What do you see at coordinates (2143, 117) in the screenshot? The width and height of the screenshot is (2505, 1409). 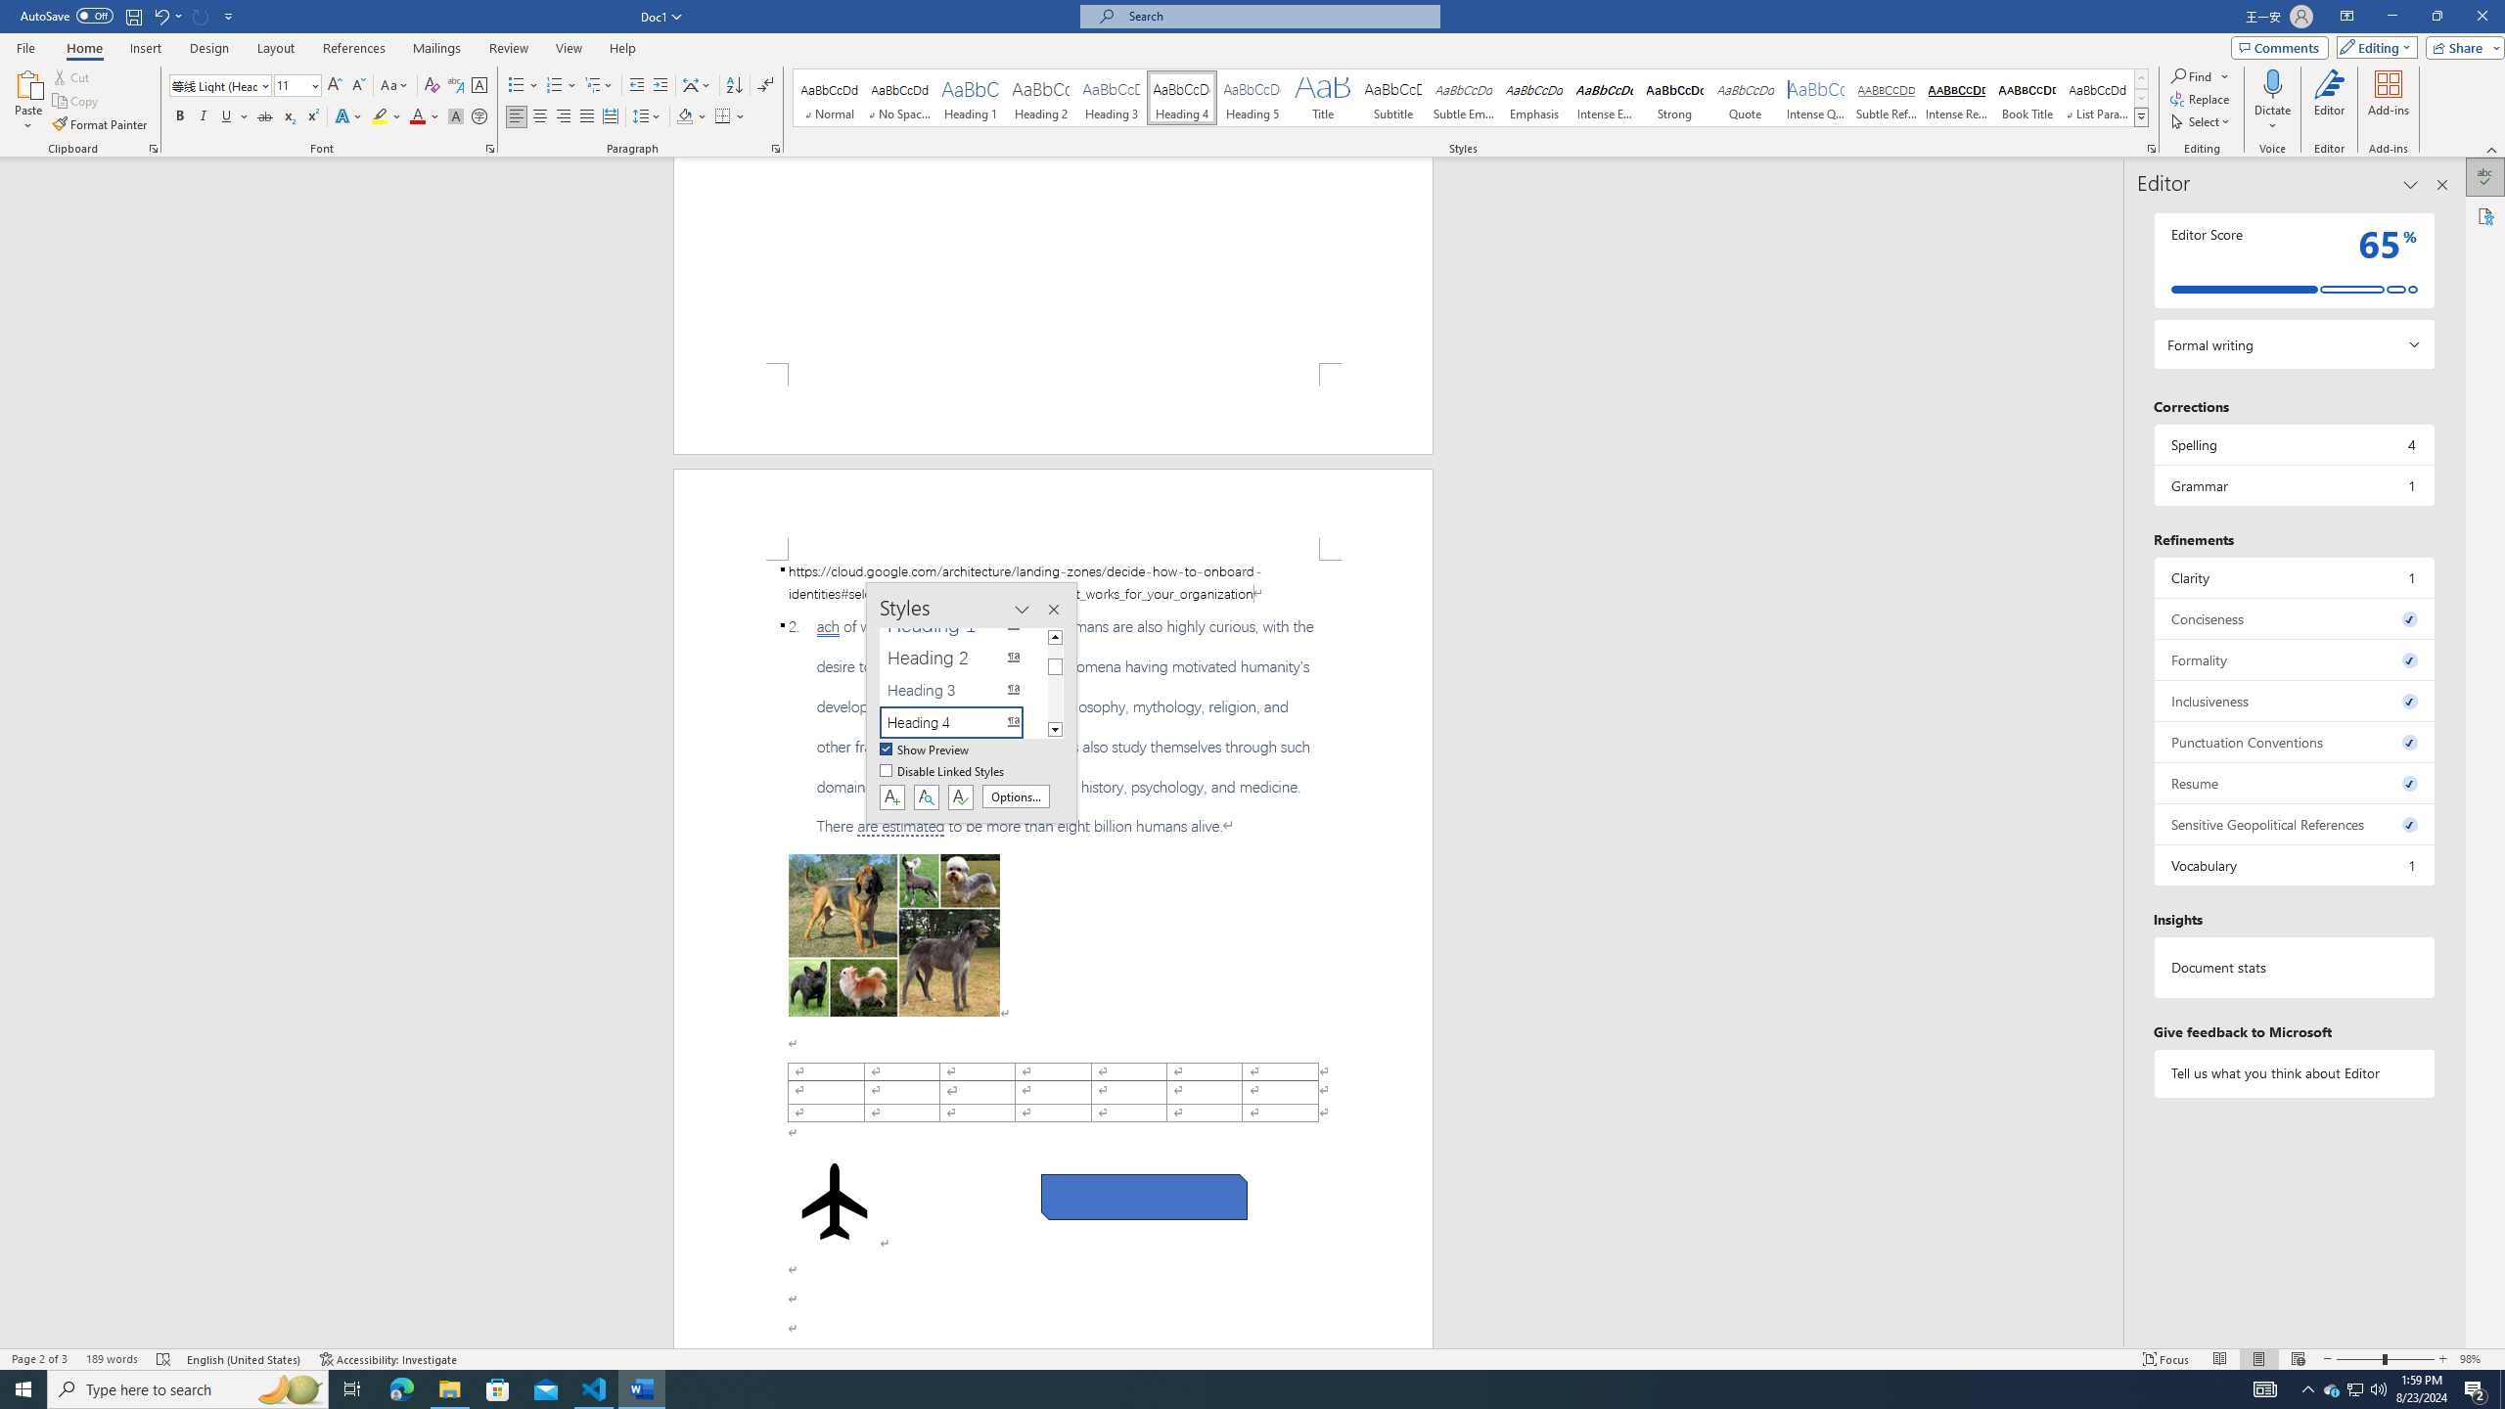 I see `Class: NetUIImage` at bounding box center [2143, 117].